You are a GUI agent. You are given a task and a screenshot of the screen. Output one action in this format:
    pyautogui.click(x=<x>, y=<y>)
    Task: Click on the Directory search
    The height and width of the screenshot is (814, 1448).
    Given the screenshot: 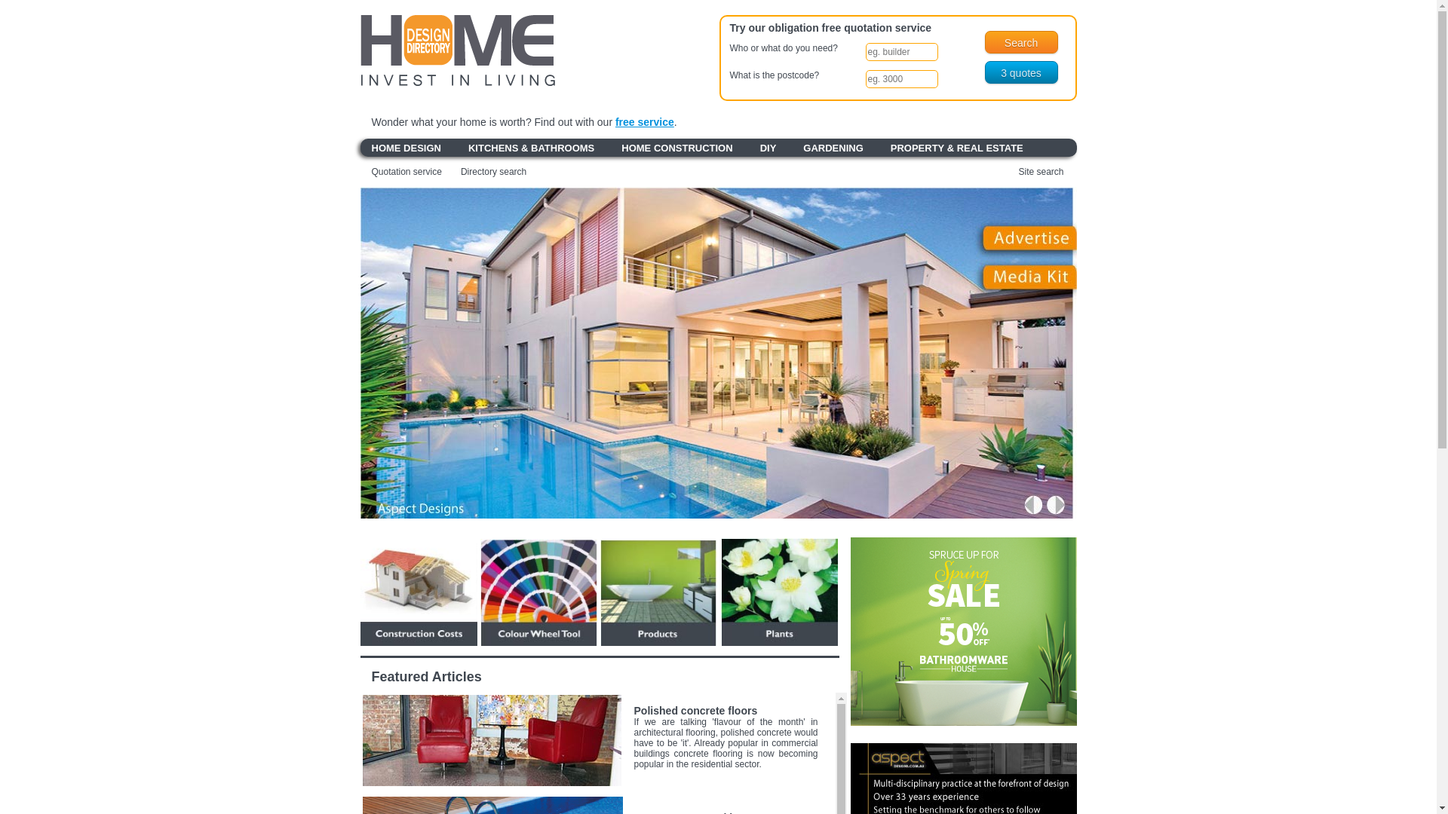 What is the action you would take?
    pyautogui.click(x=484, y=172)
    